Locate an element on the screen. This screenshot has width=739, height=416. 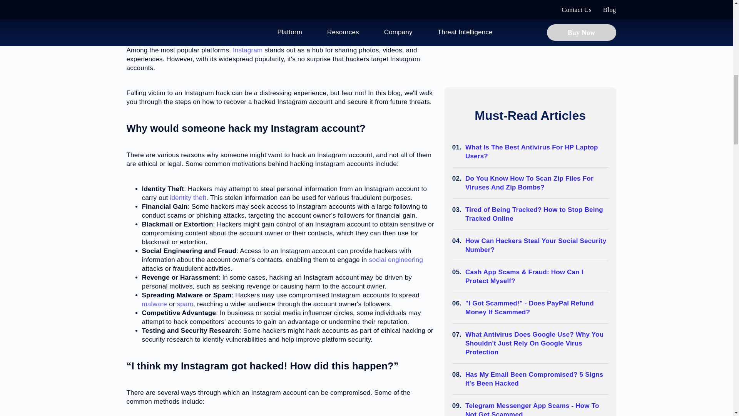
malware is located at coordinates (154, 304).